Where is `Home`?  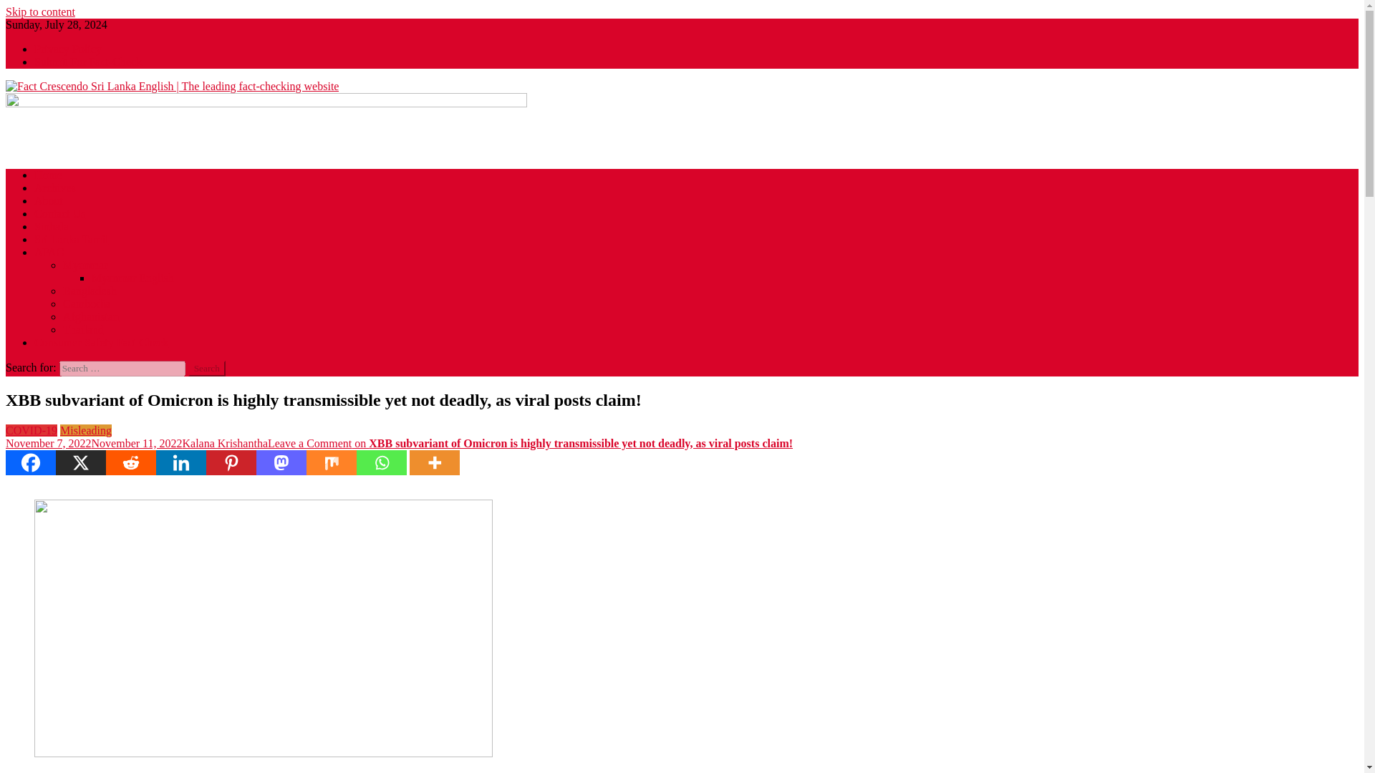 Home is located at coordinates (48, 175).